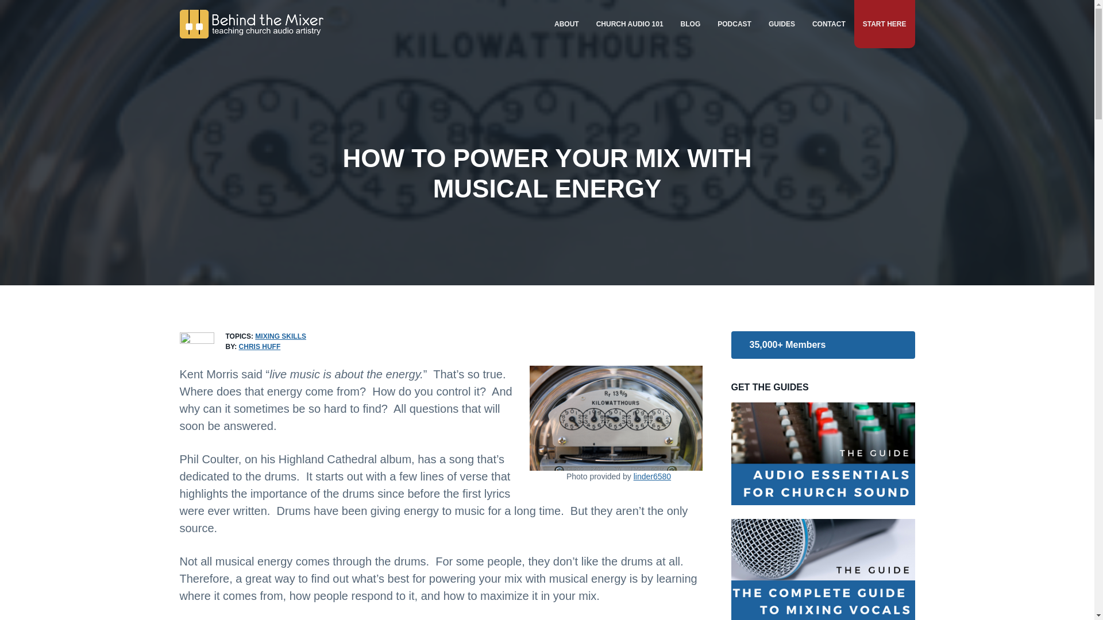 This screenshot has width=1103, height=620. What do you see at coordinates (225, 43) in the screenshot?
I see `BEHIND THE MIXER` at bounding box center [225, 43].